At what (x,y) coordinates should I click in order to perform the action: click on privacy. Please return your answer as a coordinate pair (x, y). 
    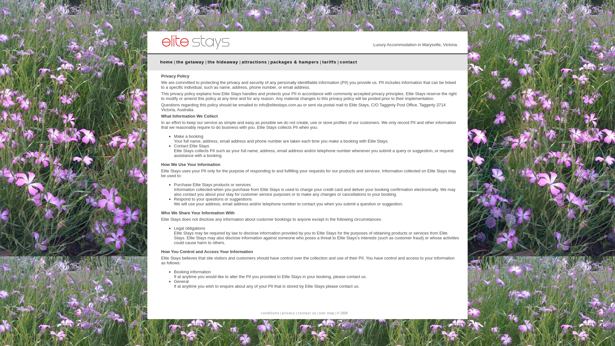
    Looking at the image, I should click on (288, 313).